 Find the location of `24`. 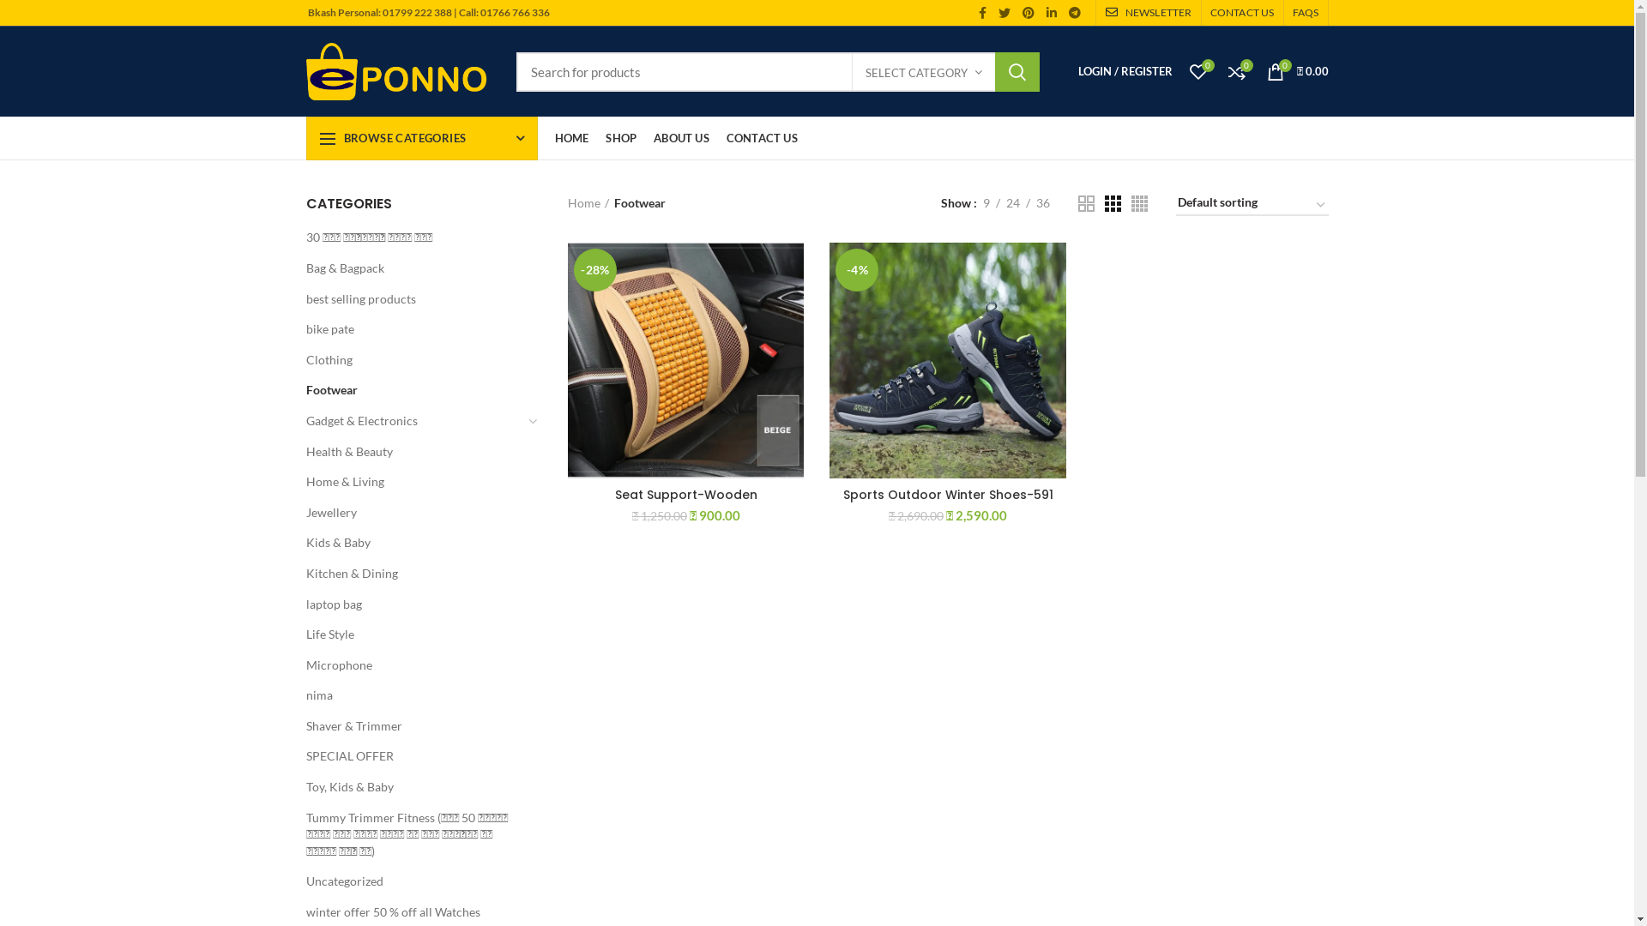

24 is located at coordinates (1013, 203).